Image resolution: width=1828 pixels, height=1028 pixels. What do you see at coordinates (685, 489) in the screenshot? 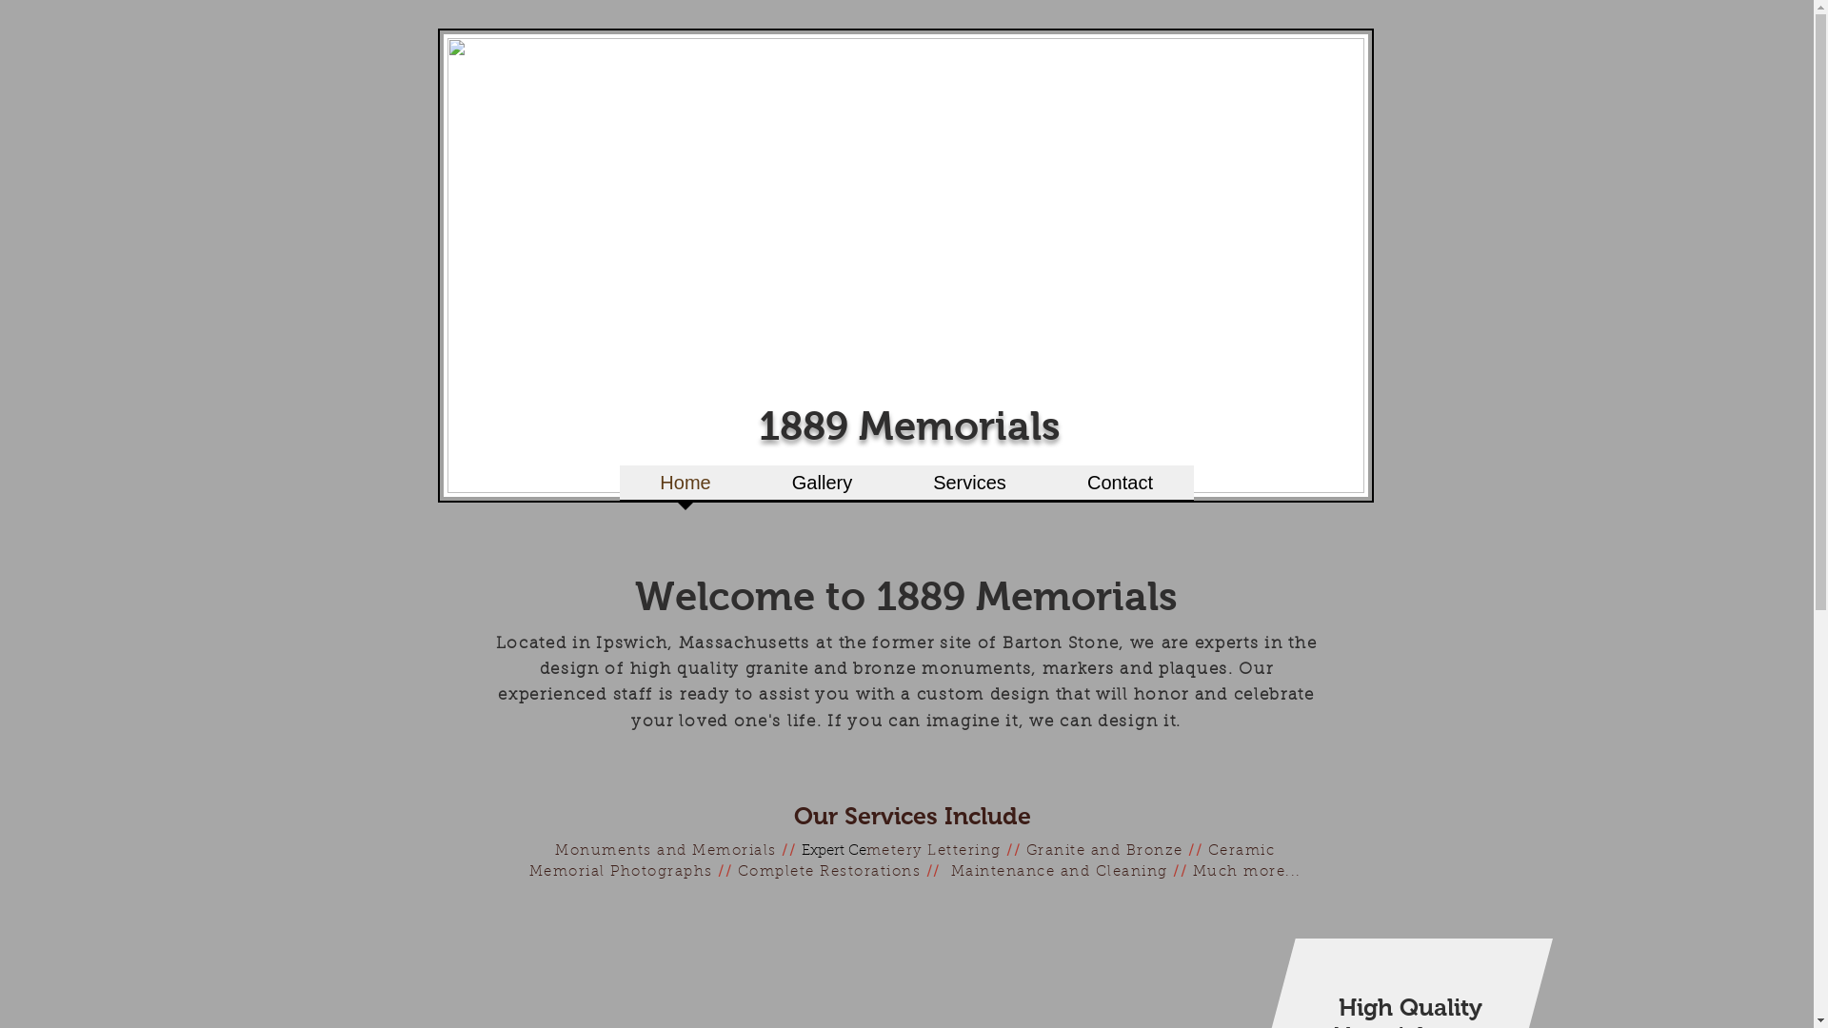
I see `Home` at bounding box center [685, 489].